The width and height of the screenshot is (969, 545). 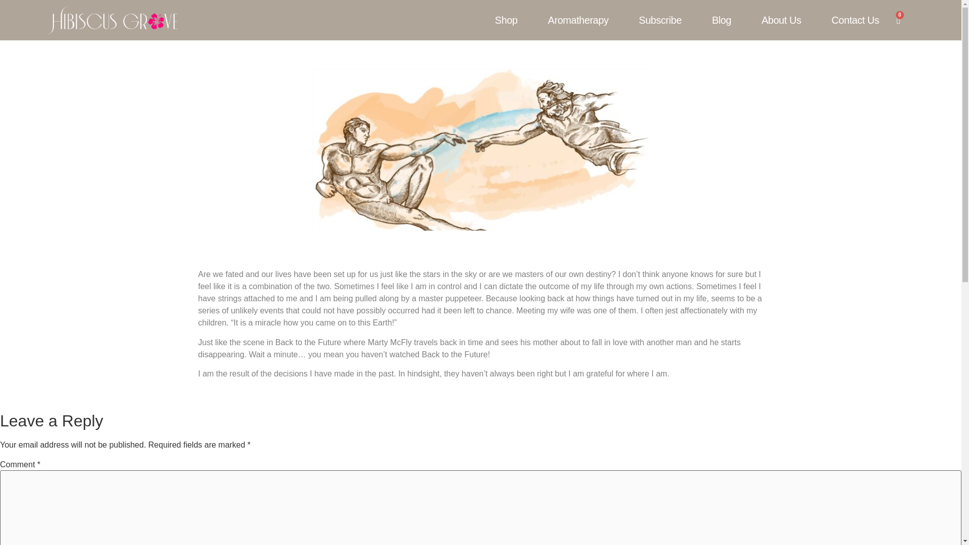 I want to click on 0, so click(x=898, y=20).